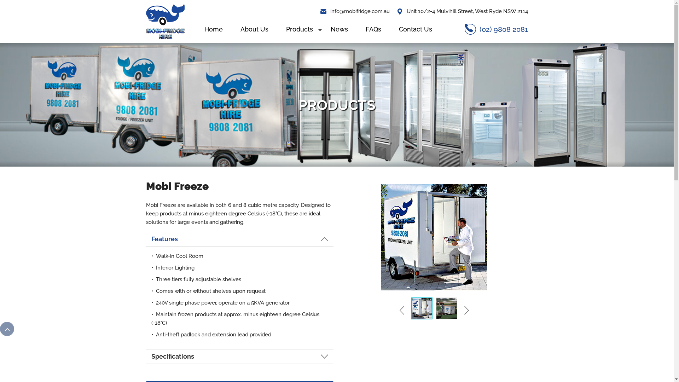 Image resolution: width=679 pixels, height=382 pixels. I want to click on News, so click(339, 29).